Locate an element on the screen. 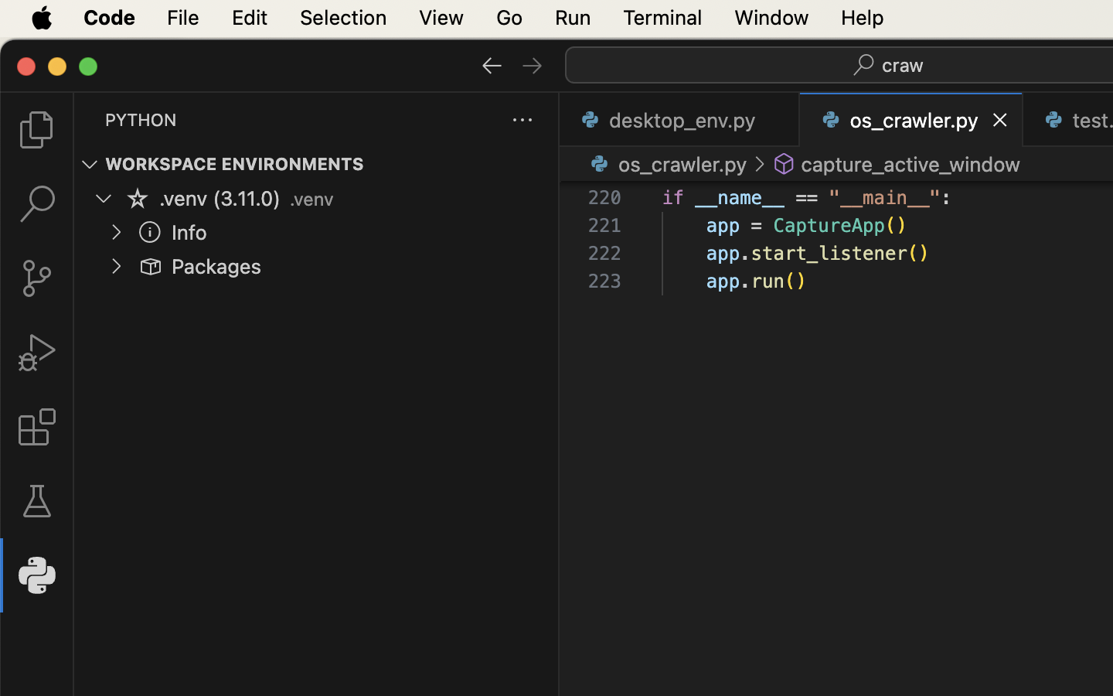 The height and width of the screenshot is (696, 1113).  is located at coordinates (138, 198).